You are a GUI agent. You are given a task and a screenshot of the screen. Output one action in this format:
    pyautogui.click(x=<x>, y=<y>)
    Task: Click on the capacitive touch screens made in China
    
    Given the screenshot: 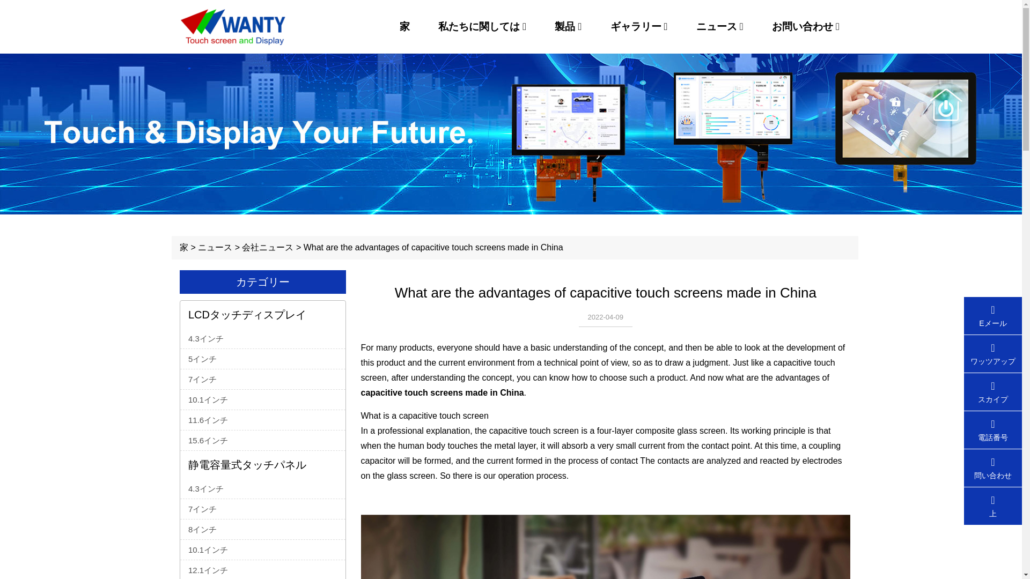 What is the action you would take?
    pyautogui.click(x=442, y=392)
    